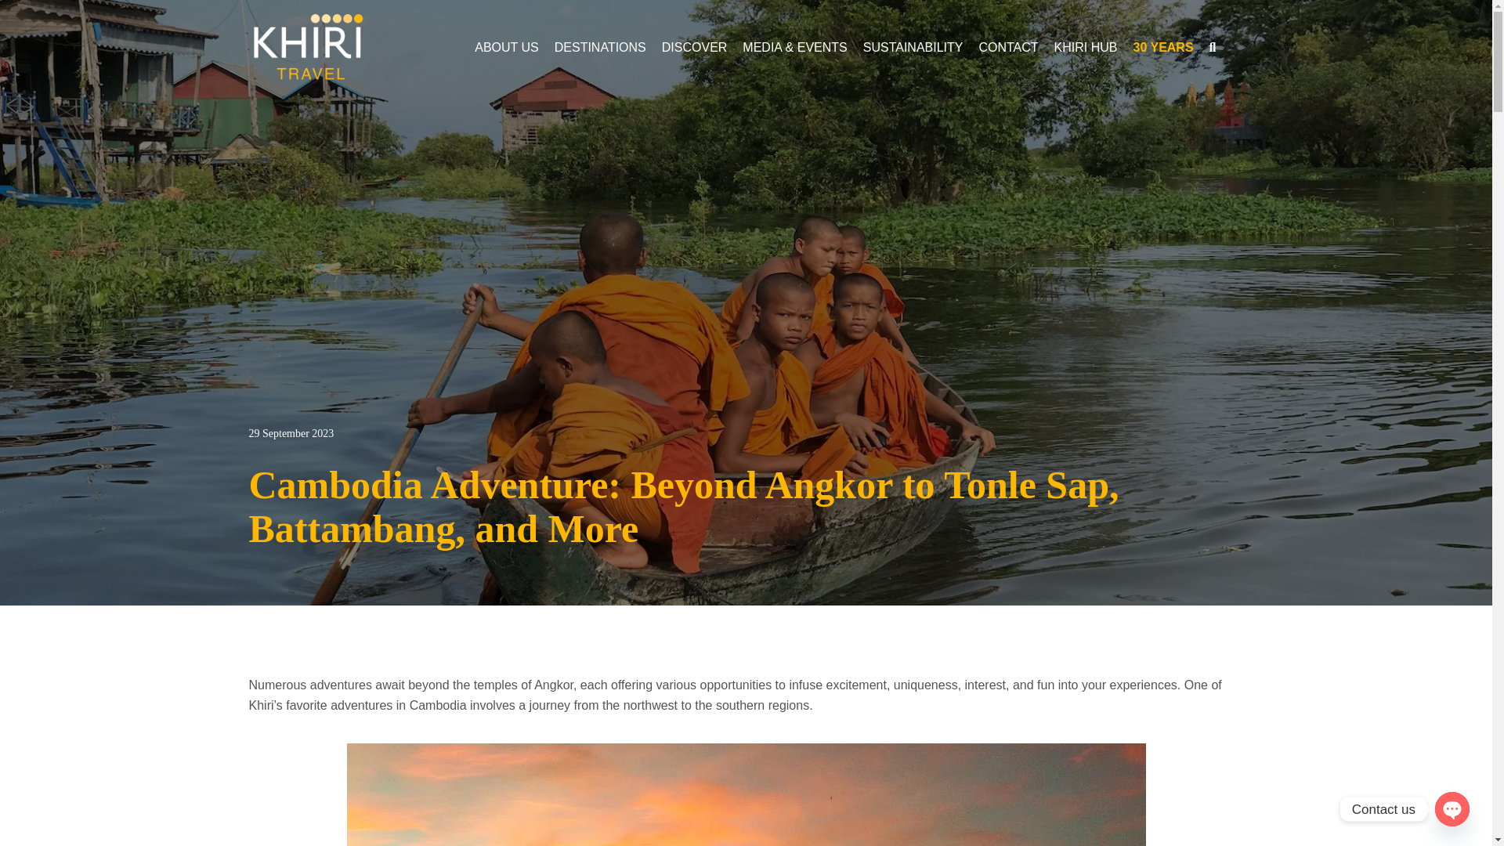 This screenshot has width=1504, height=846. Describe the element at coordinates (1007, 47) in the screenshot. I see `CONTACT` at that location.